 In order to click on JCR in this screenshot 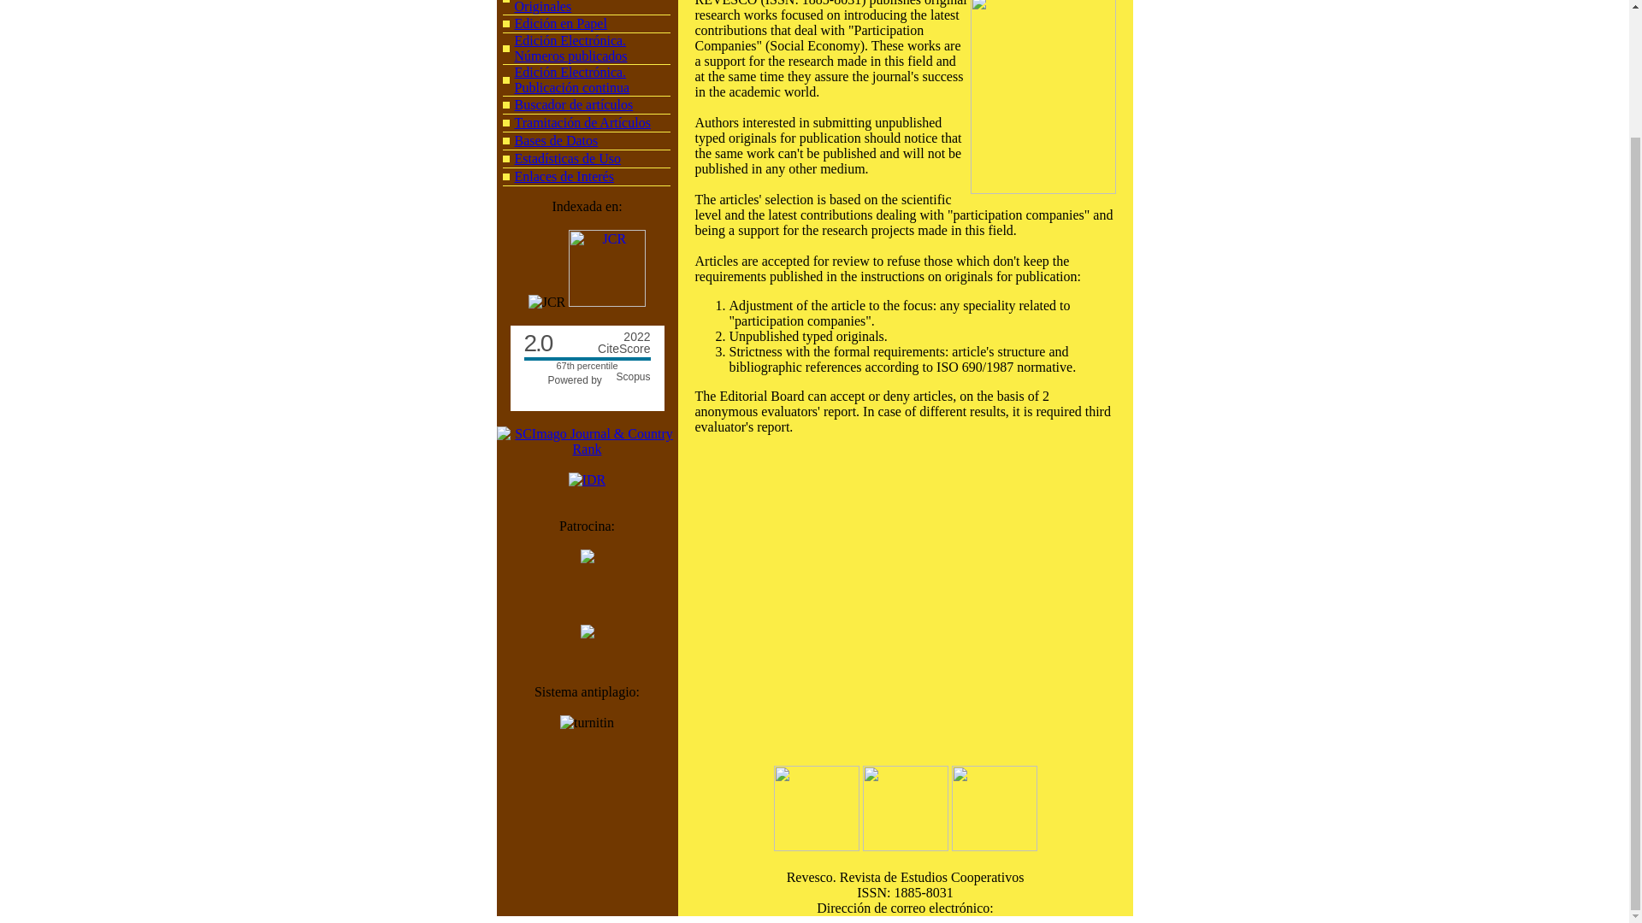, I will do `click(606, 267)`.